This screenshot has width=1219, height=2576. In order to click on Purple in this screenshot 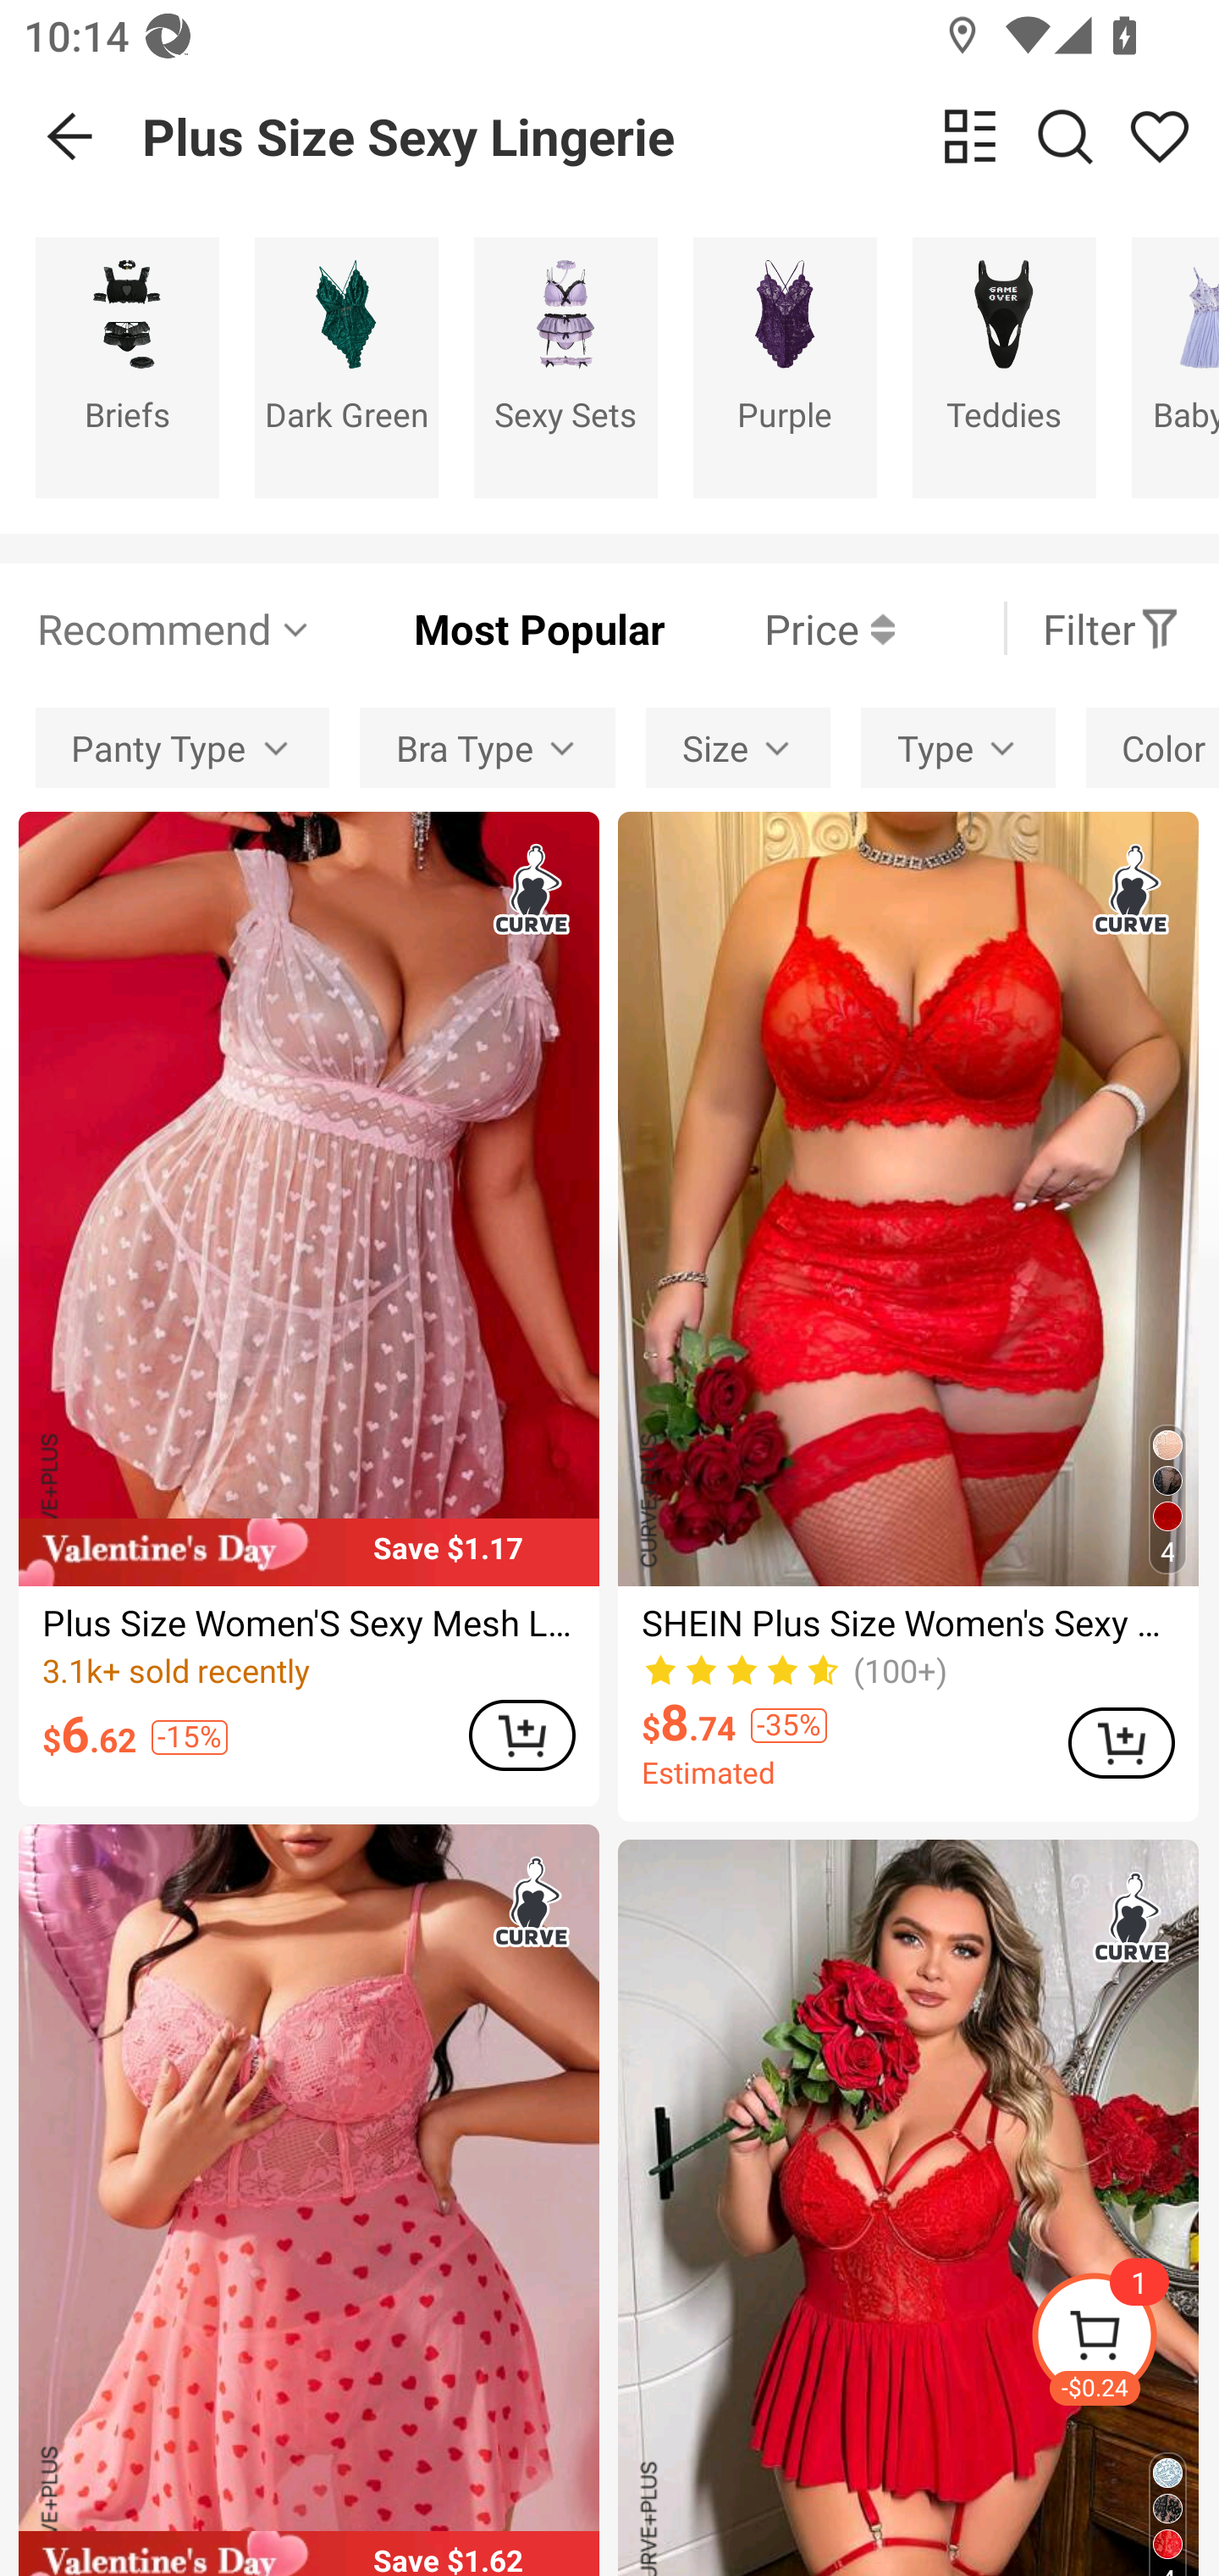, I will do `click(785, 366)`.